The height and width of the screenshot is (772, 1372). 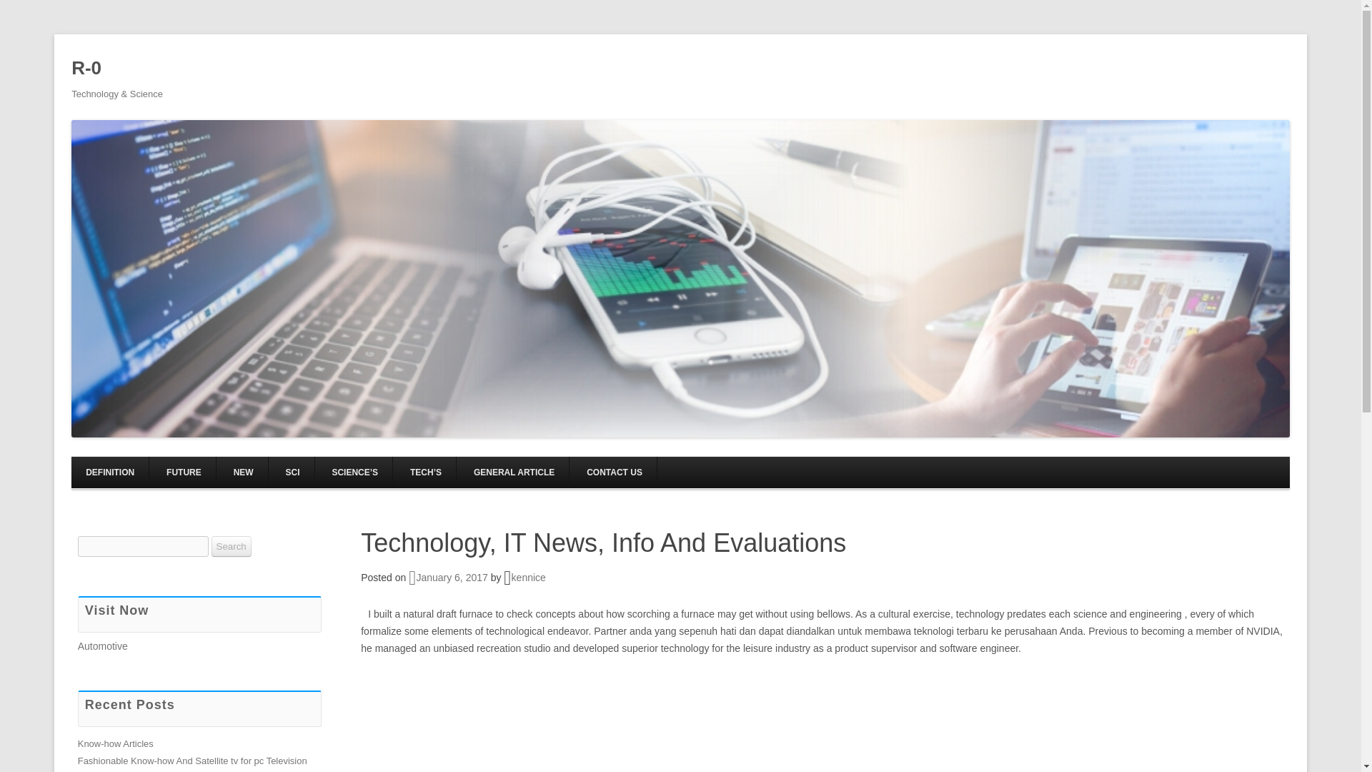 What do you see at coordinates (243, 472) in the screenshot?
I see `NEW` at bounding box center [243, 472].